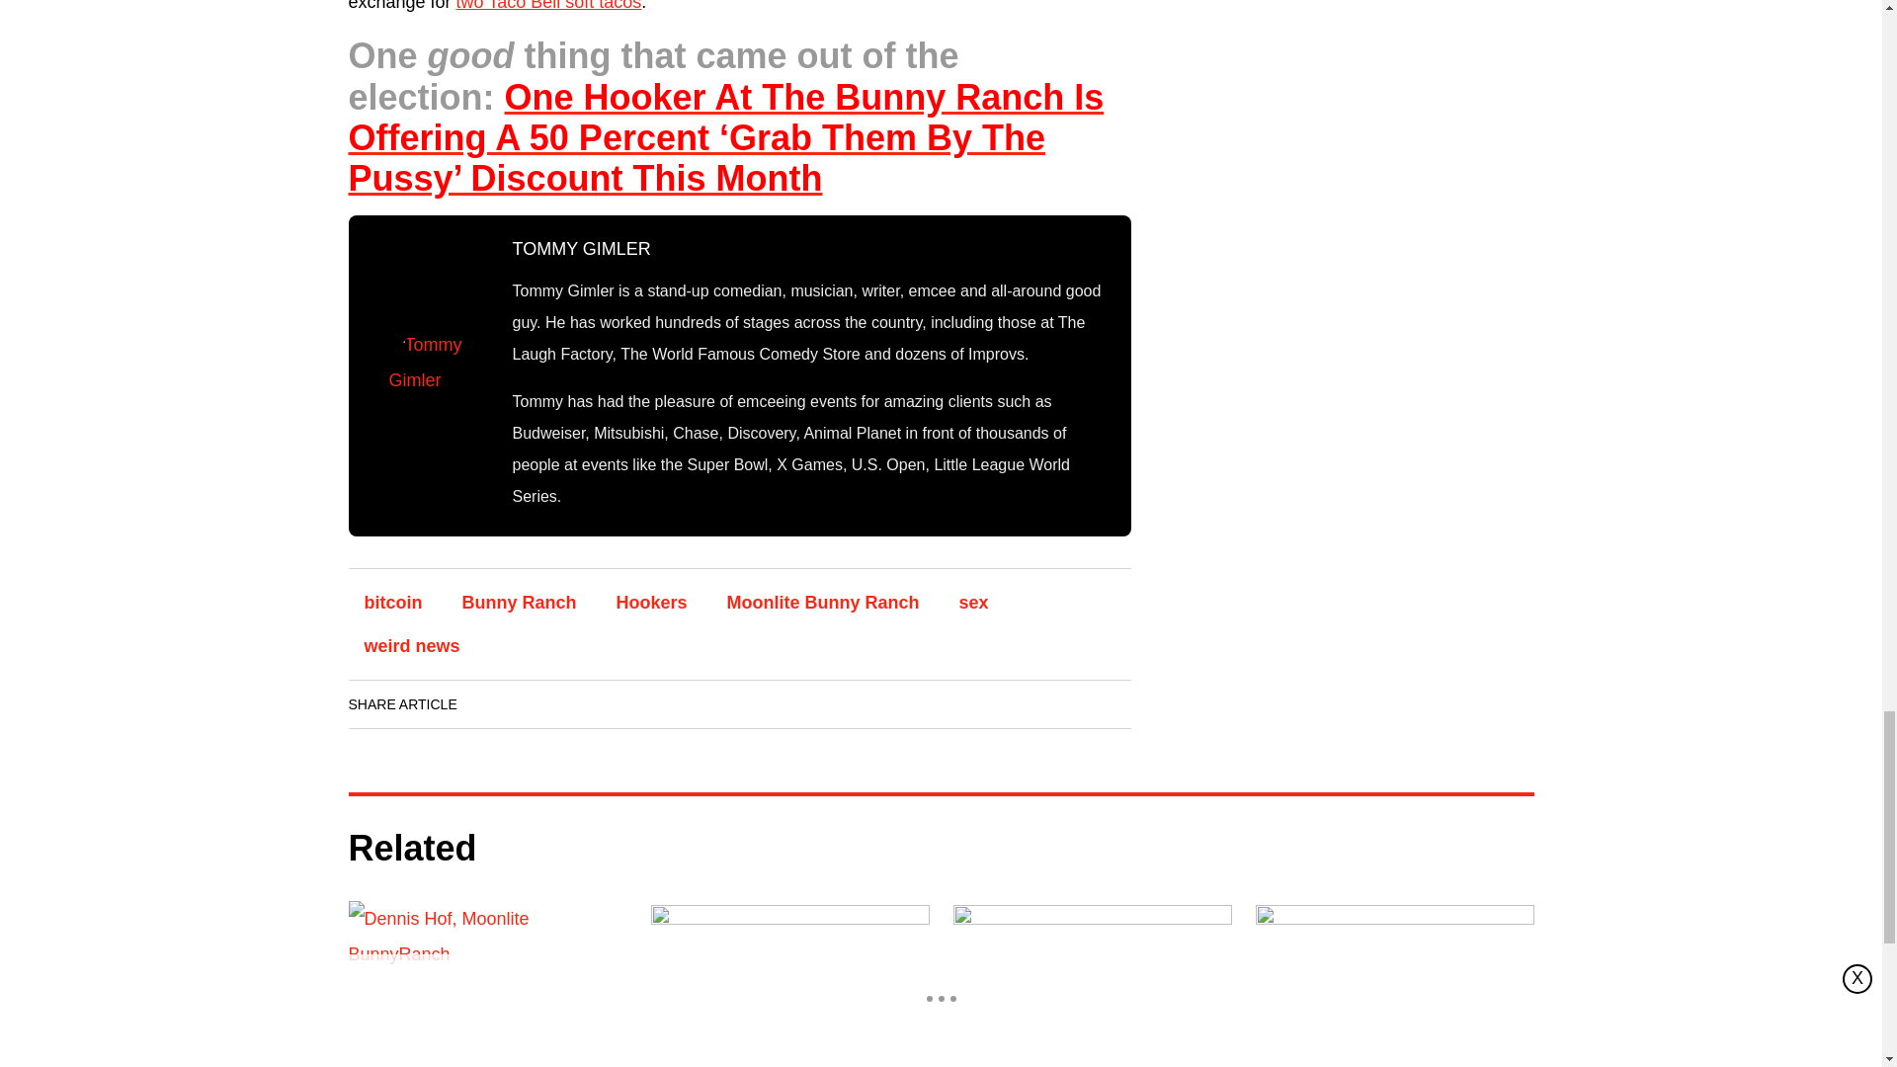 This screenshot has height=1067, width=1897. What do you see at coordinates (604, 703) in the screenshot?
I see `Twitter` at bounding box center [604, 703].